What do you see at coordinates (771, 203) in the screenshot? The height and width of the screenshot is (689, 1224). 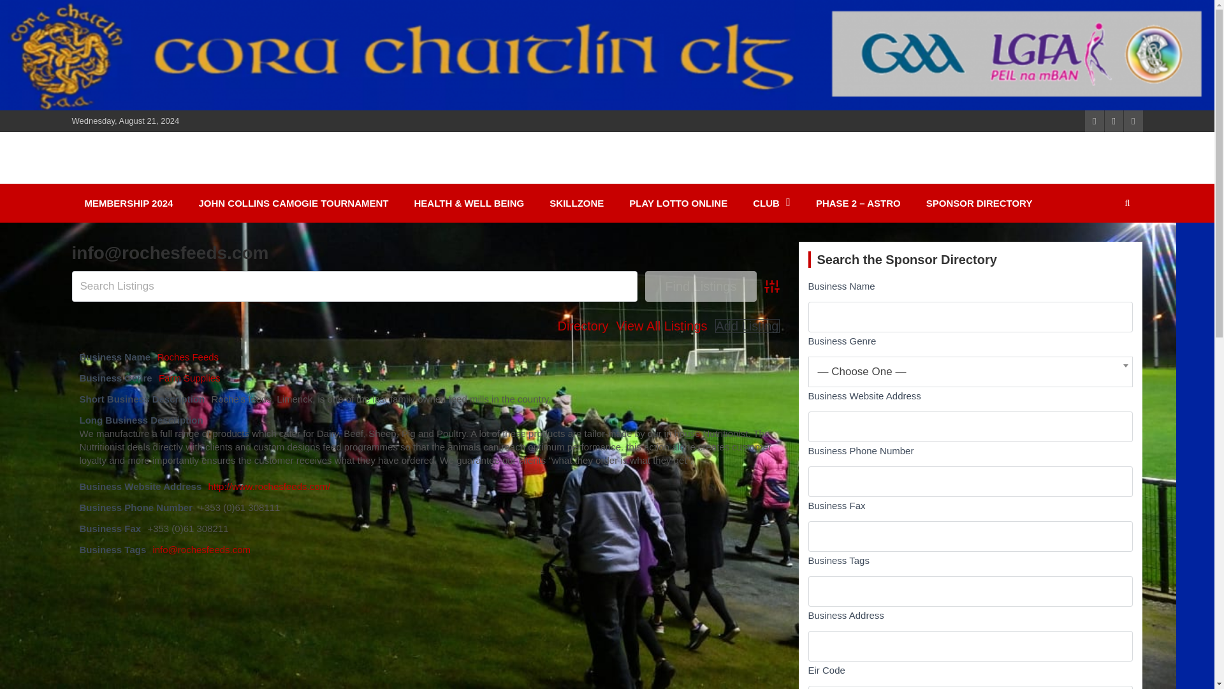 I see `CLUB` at bounding box center [771, 203].